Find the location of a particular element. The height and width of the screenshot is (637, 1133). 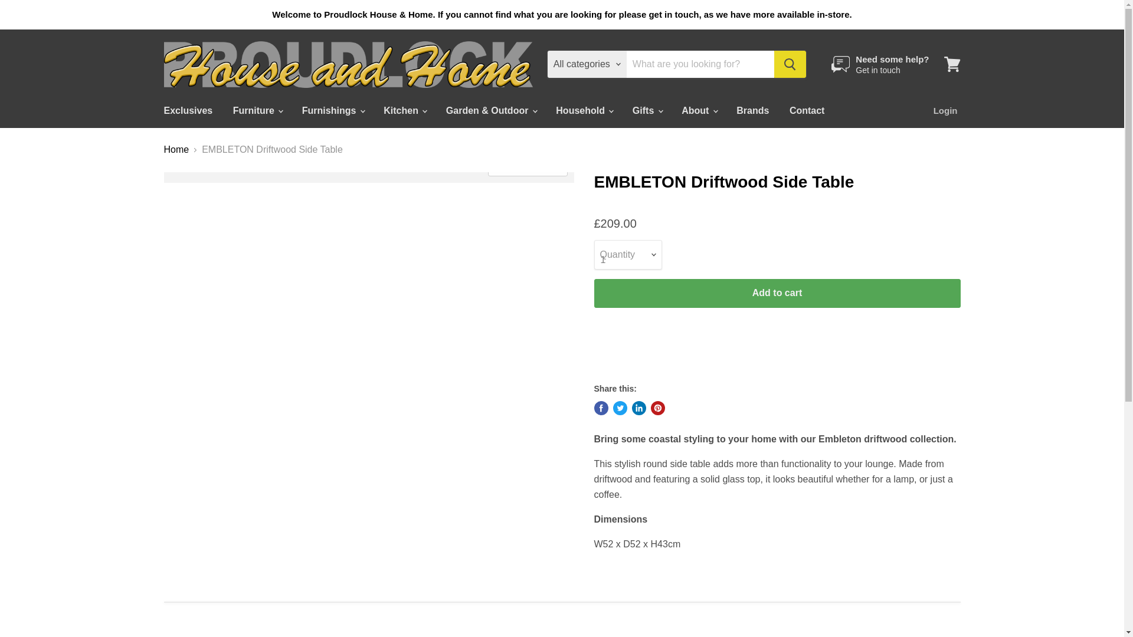

Exclusives is located at coordinates (188, 111).